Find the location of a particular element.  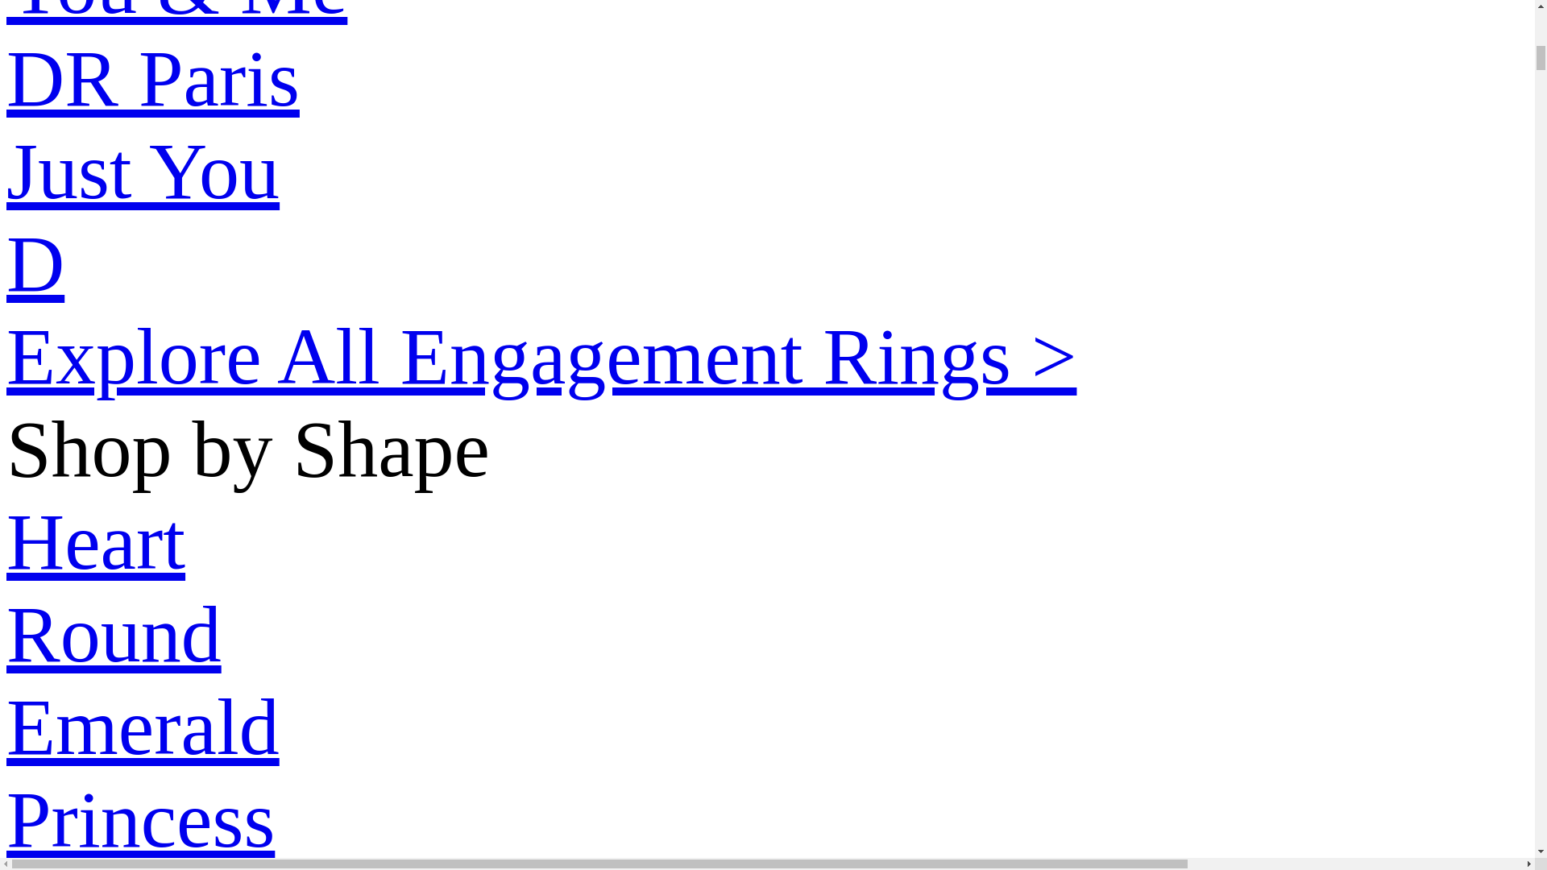

Princess is located at coordinates (767, 819).